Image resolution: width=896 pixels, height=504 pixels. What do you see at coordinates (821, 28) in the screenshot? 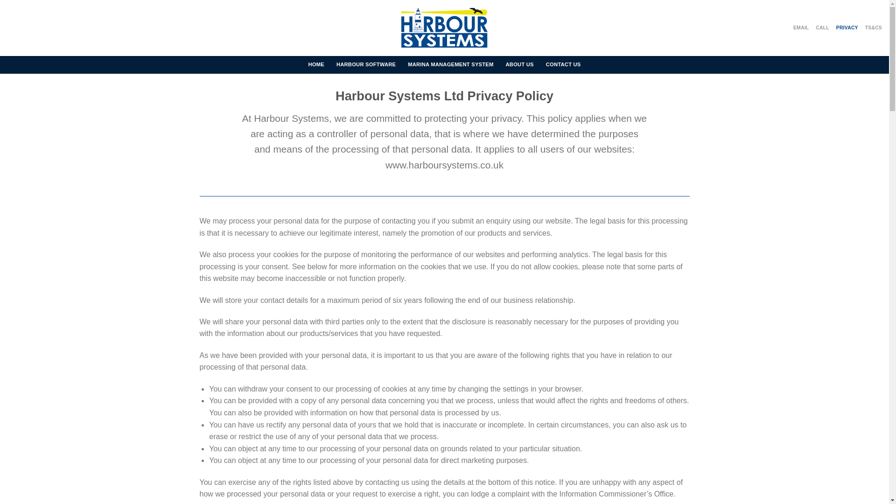
I see `CALL` at bounding box center [821, 28].